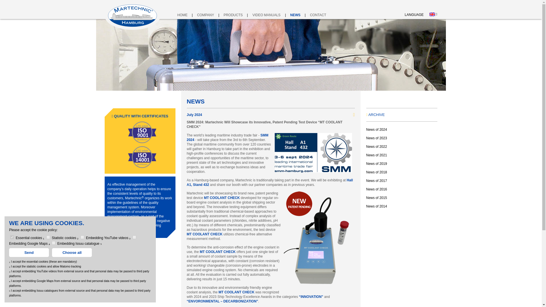 Image resolution: width=546 pixels, height=307 pixels. Describe the element at coordinates (318, 15) in the screenshot. I see `Contact` at that location.